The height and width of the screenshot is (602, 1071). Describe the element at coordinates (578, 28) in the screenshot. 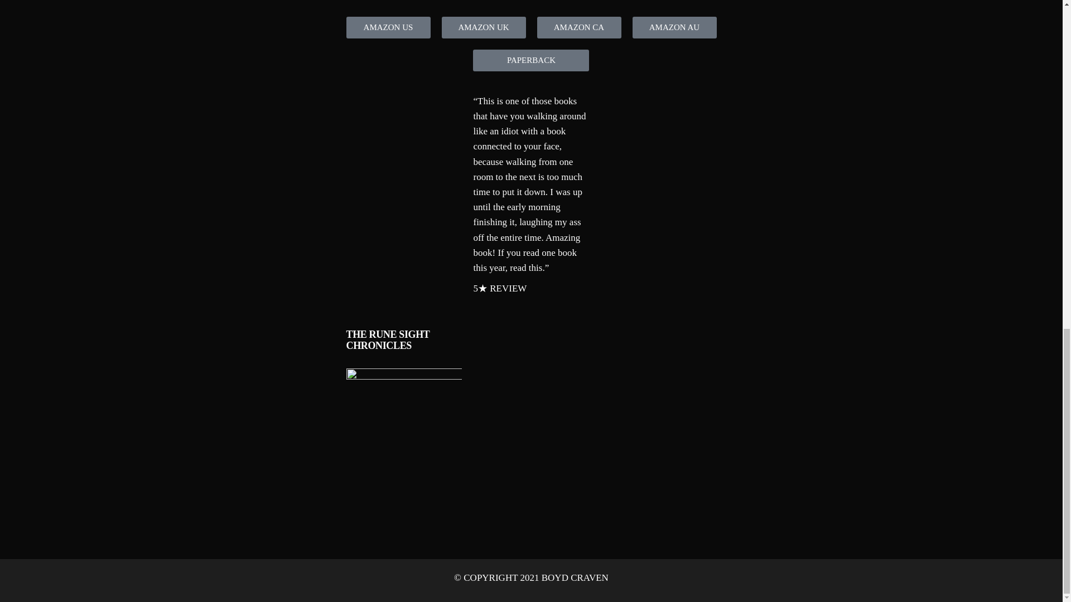

I see `AMAZON CA` at that location.